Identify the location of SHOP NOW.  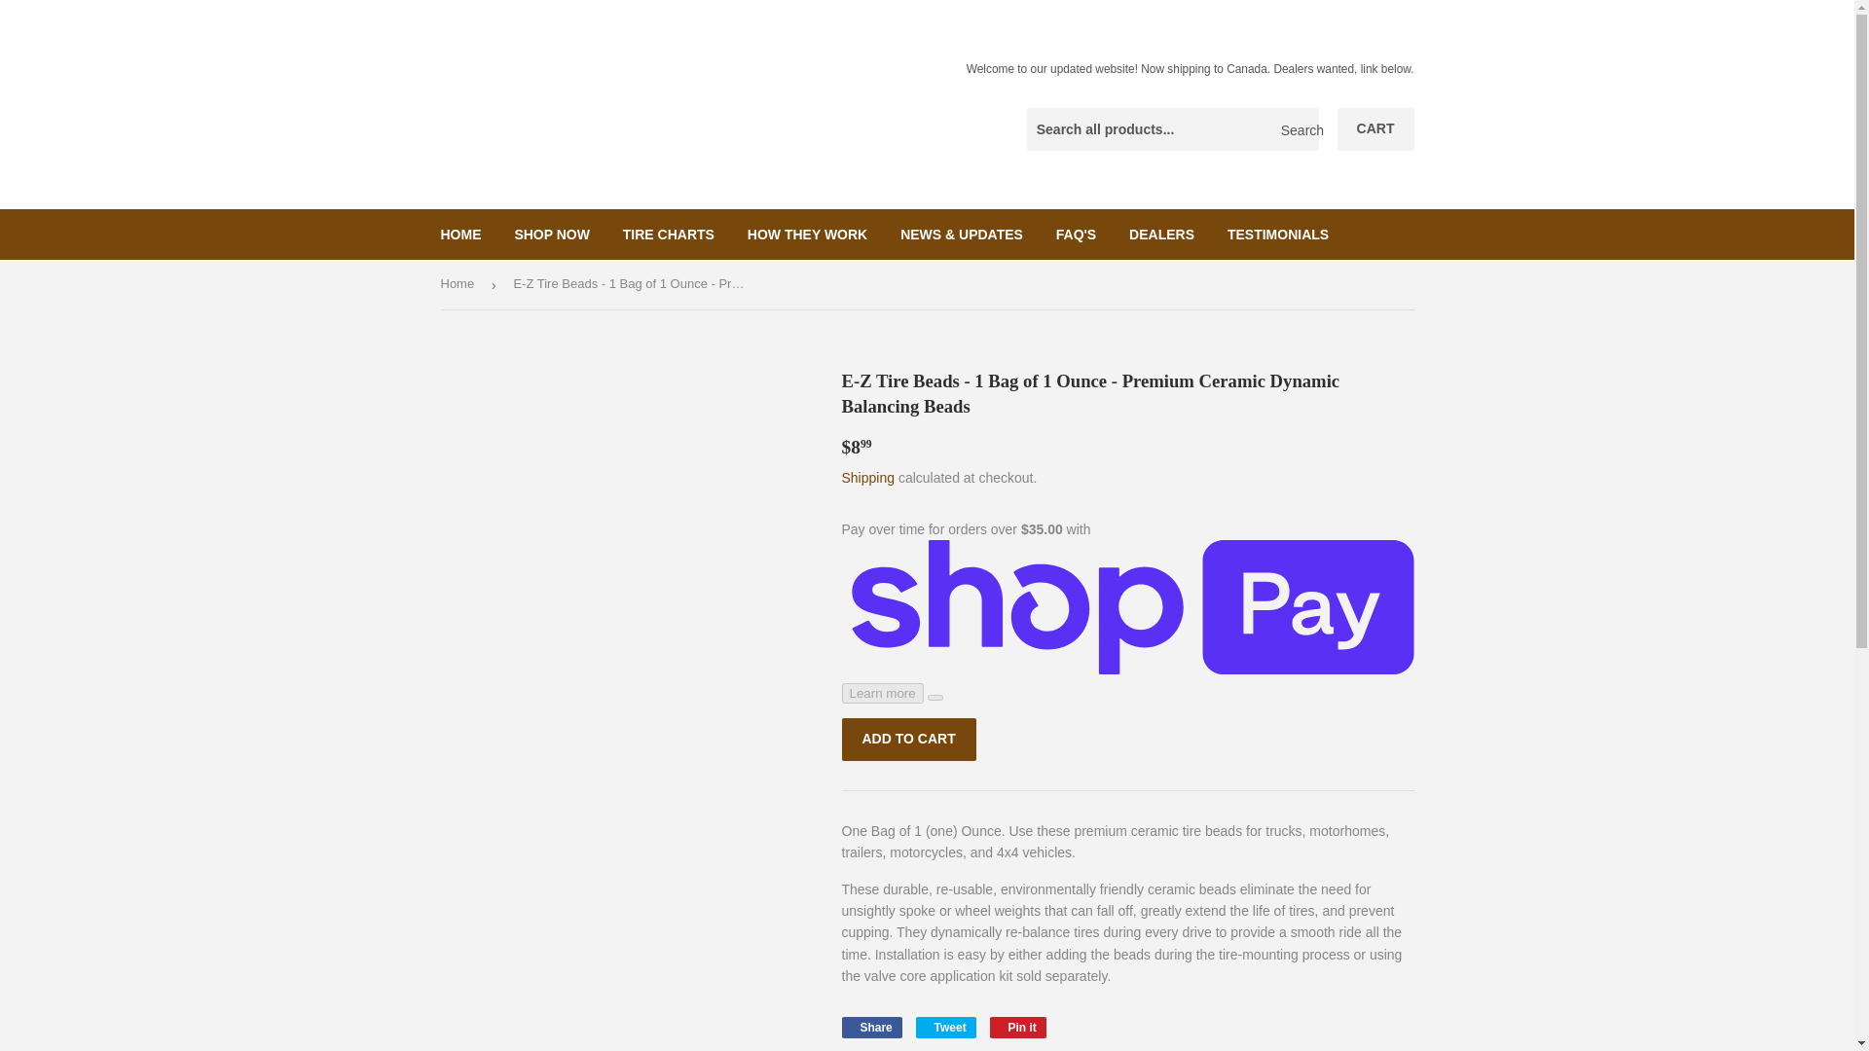
(551, 234).